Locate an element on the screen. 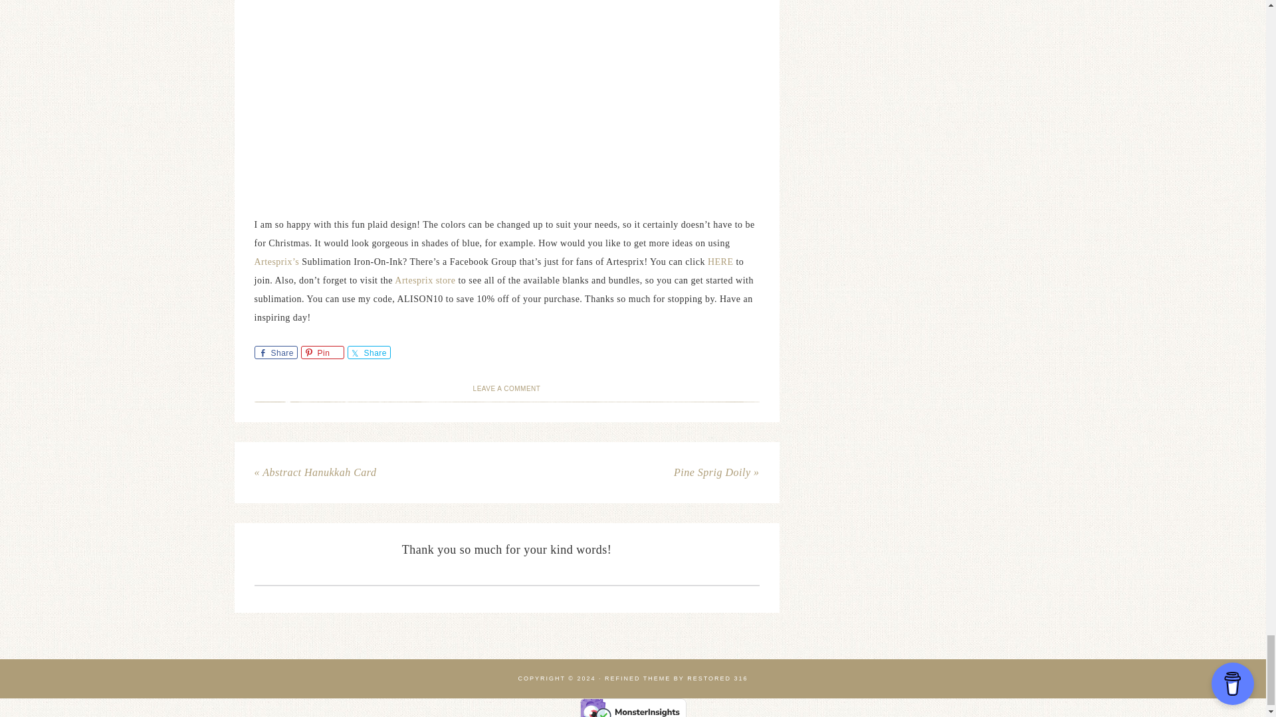  Verified by MonsterInsights is located at coordinates (633, 708).